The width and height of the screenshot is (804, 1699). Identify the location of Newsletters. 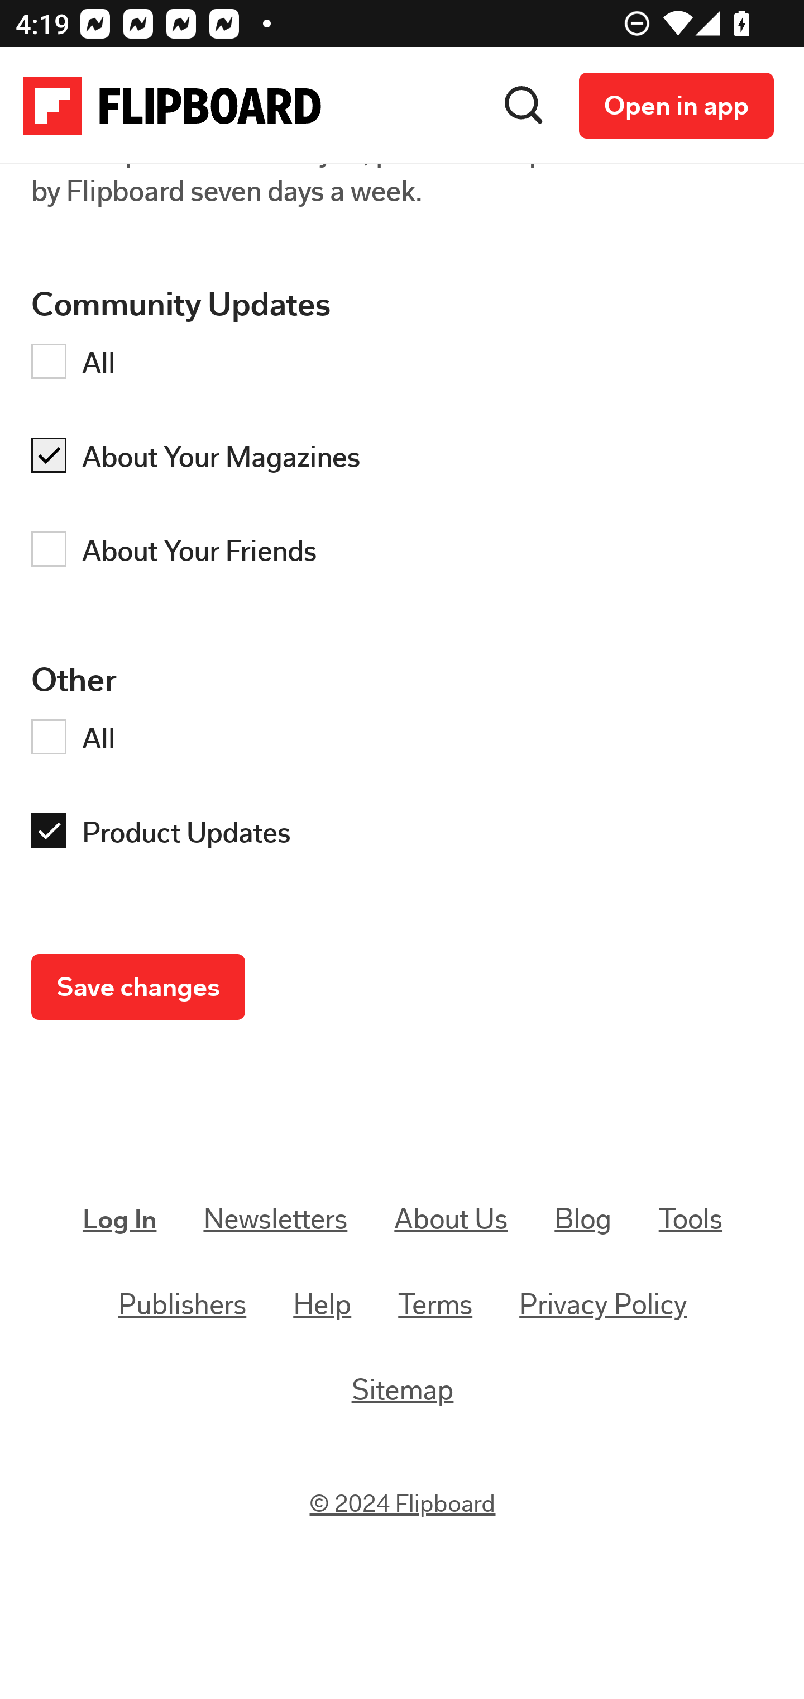
(276, 1219).